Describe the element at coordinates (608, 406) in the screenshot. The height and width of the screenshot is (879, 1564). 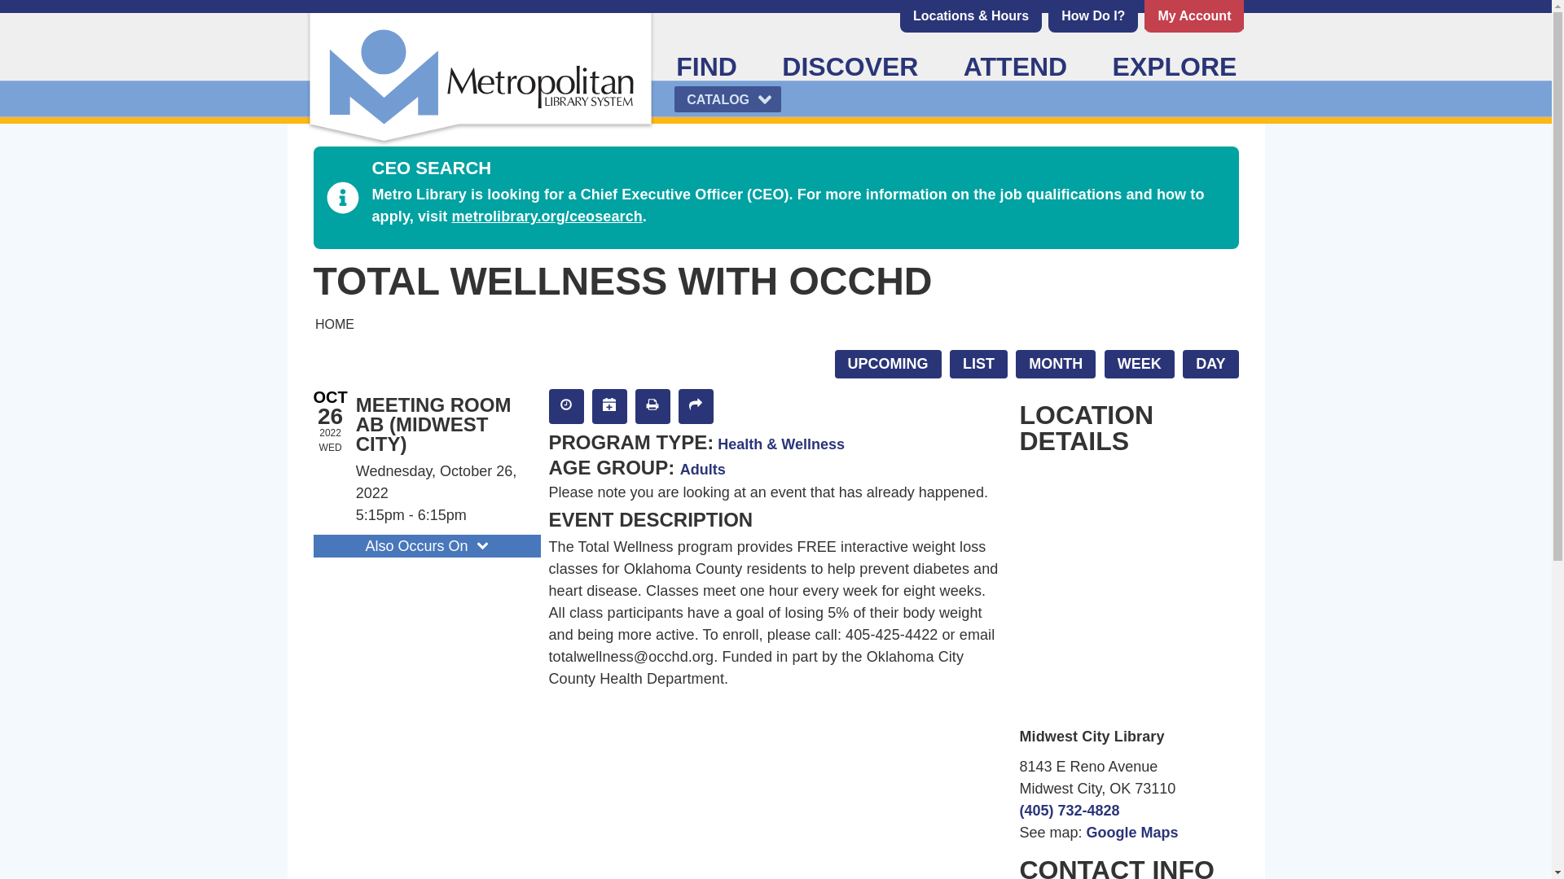
I see `Add To My Calendar` at that location.